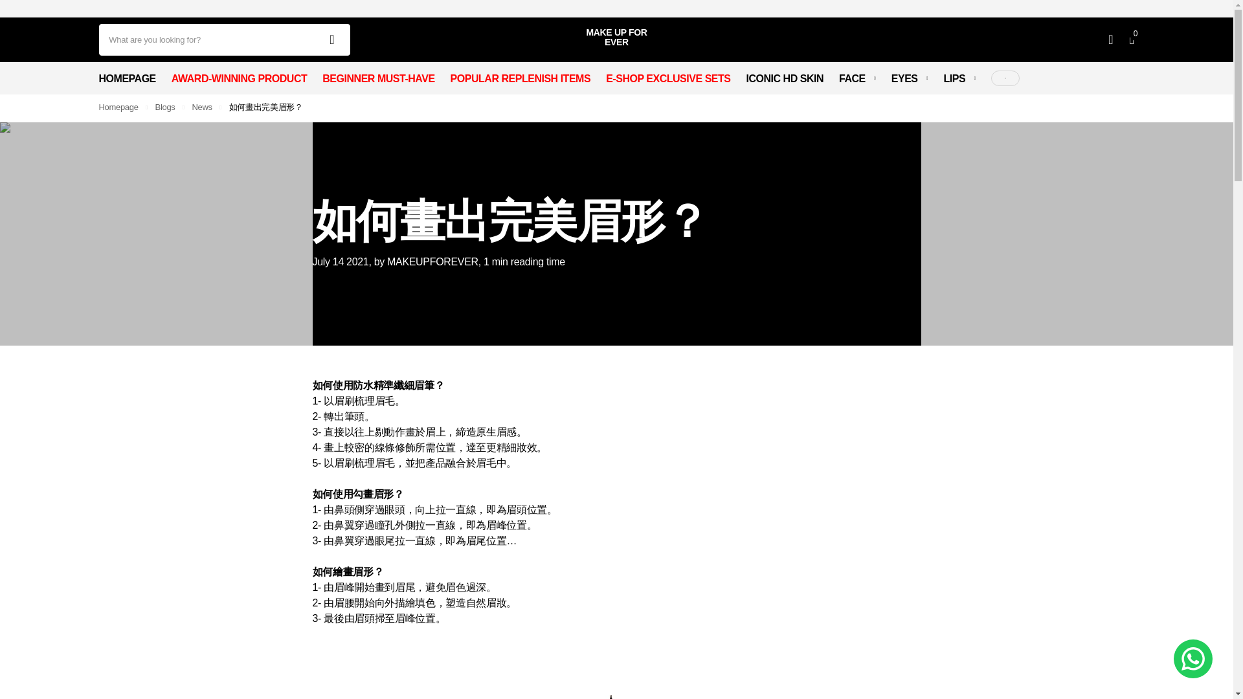 This screenshot has height=699, width=1243. What do you see at coordinates (239, 78) in the screenshot?
I see `AWARD-WINNING PRODUCT` at bounding box center [239, 78].